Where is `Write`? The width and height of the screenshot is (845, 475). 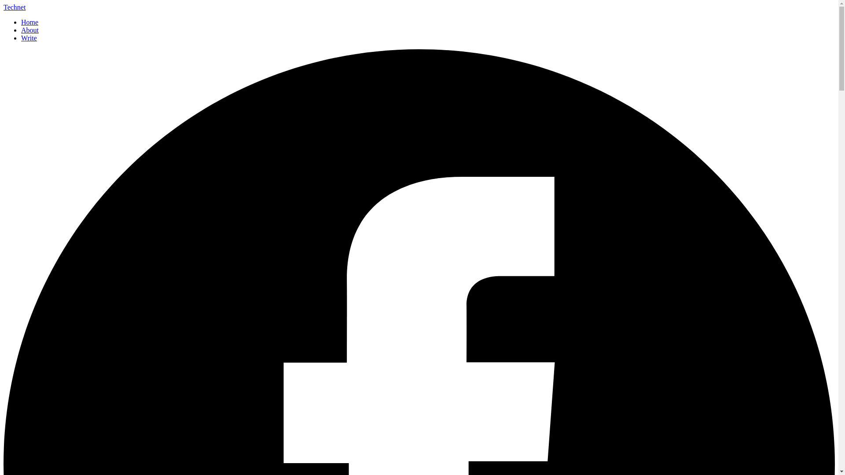 Write is located at coordinates (29, 38).